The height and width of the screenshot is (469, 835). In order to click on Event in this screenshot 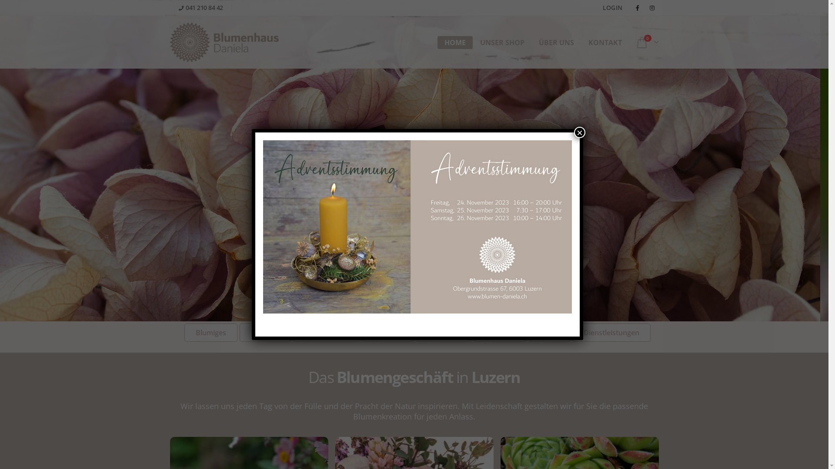, I will do `click(550, 333)`.